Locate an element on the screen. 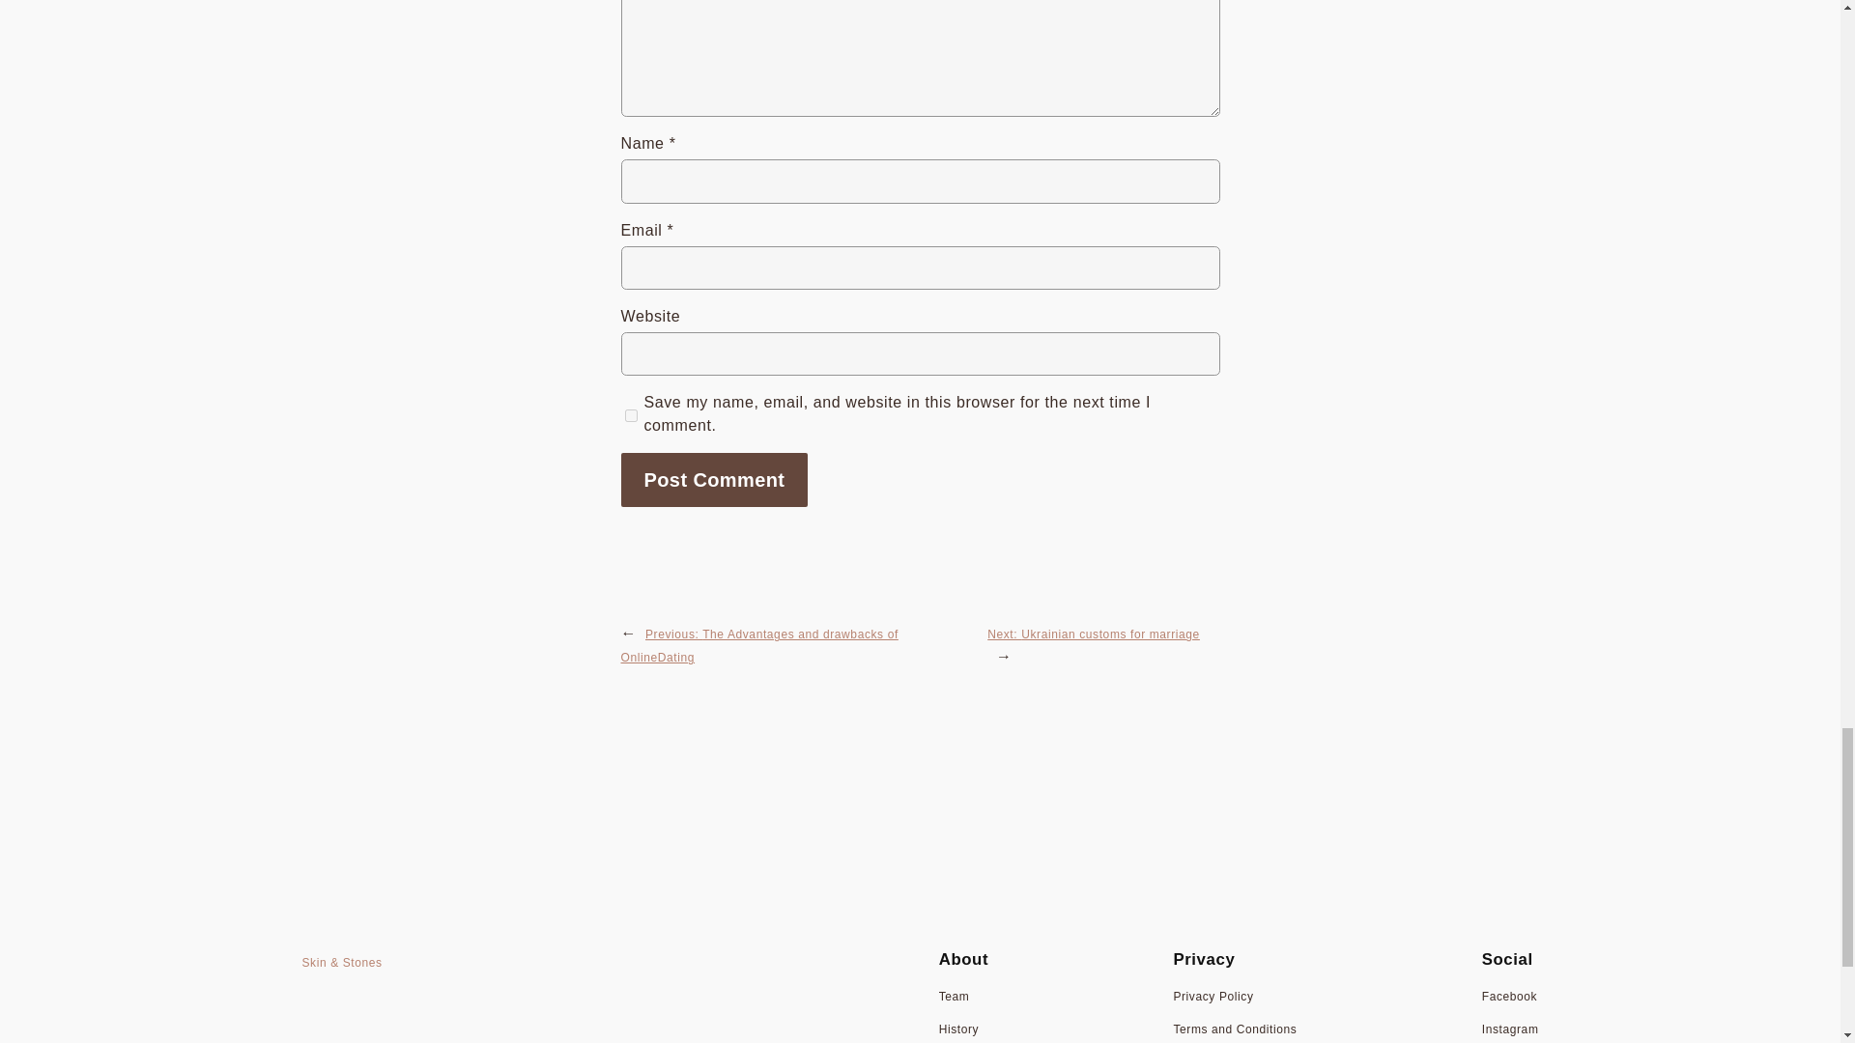  Next: Ukrainian customs for marriage is located at coordinates (1094, 634).